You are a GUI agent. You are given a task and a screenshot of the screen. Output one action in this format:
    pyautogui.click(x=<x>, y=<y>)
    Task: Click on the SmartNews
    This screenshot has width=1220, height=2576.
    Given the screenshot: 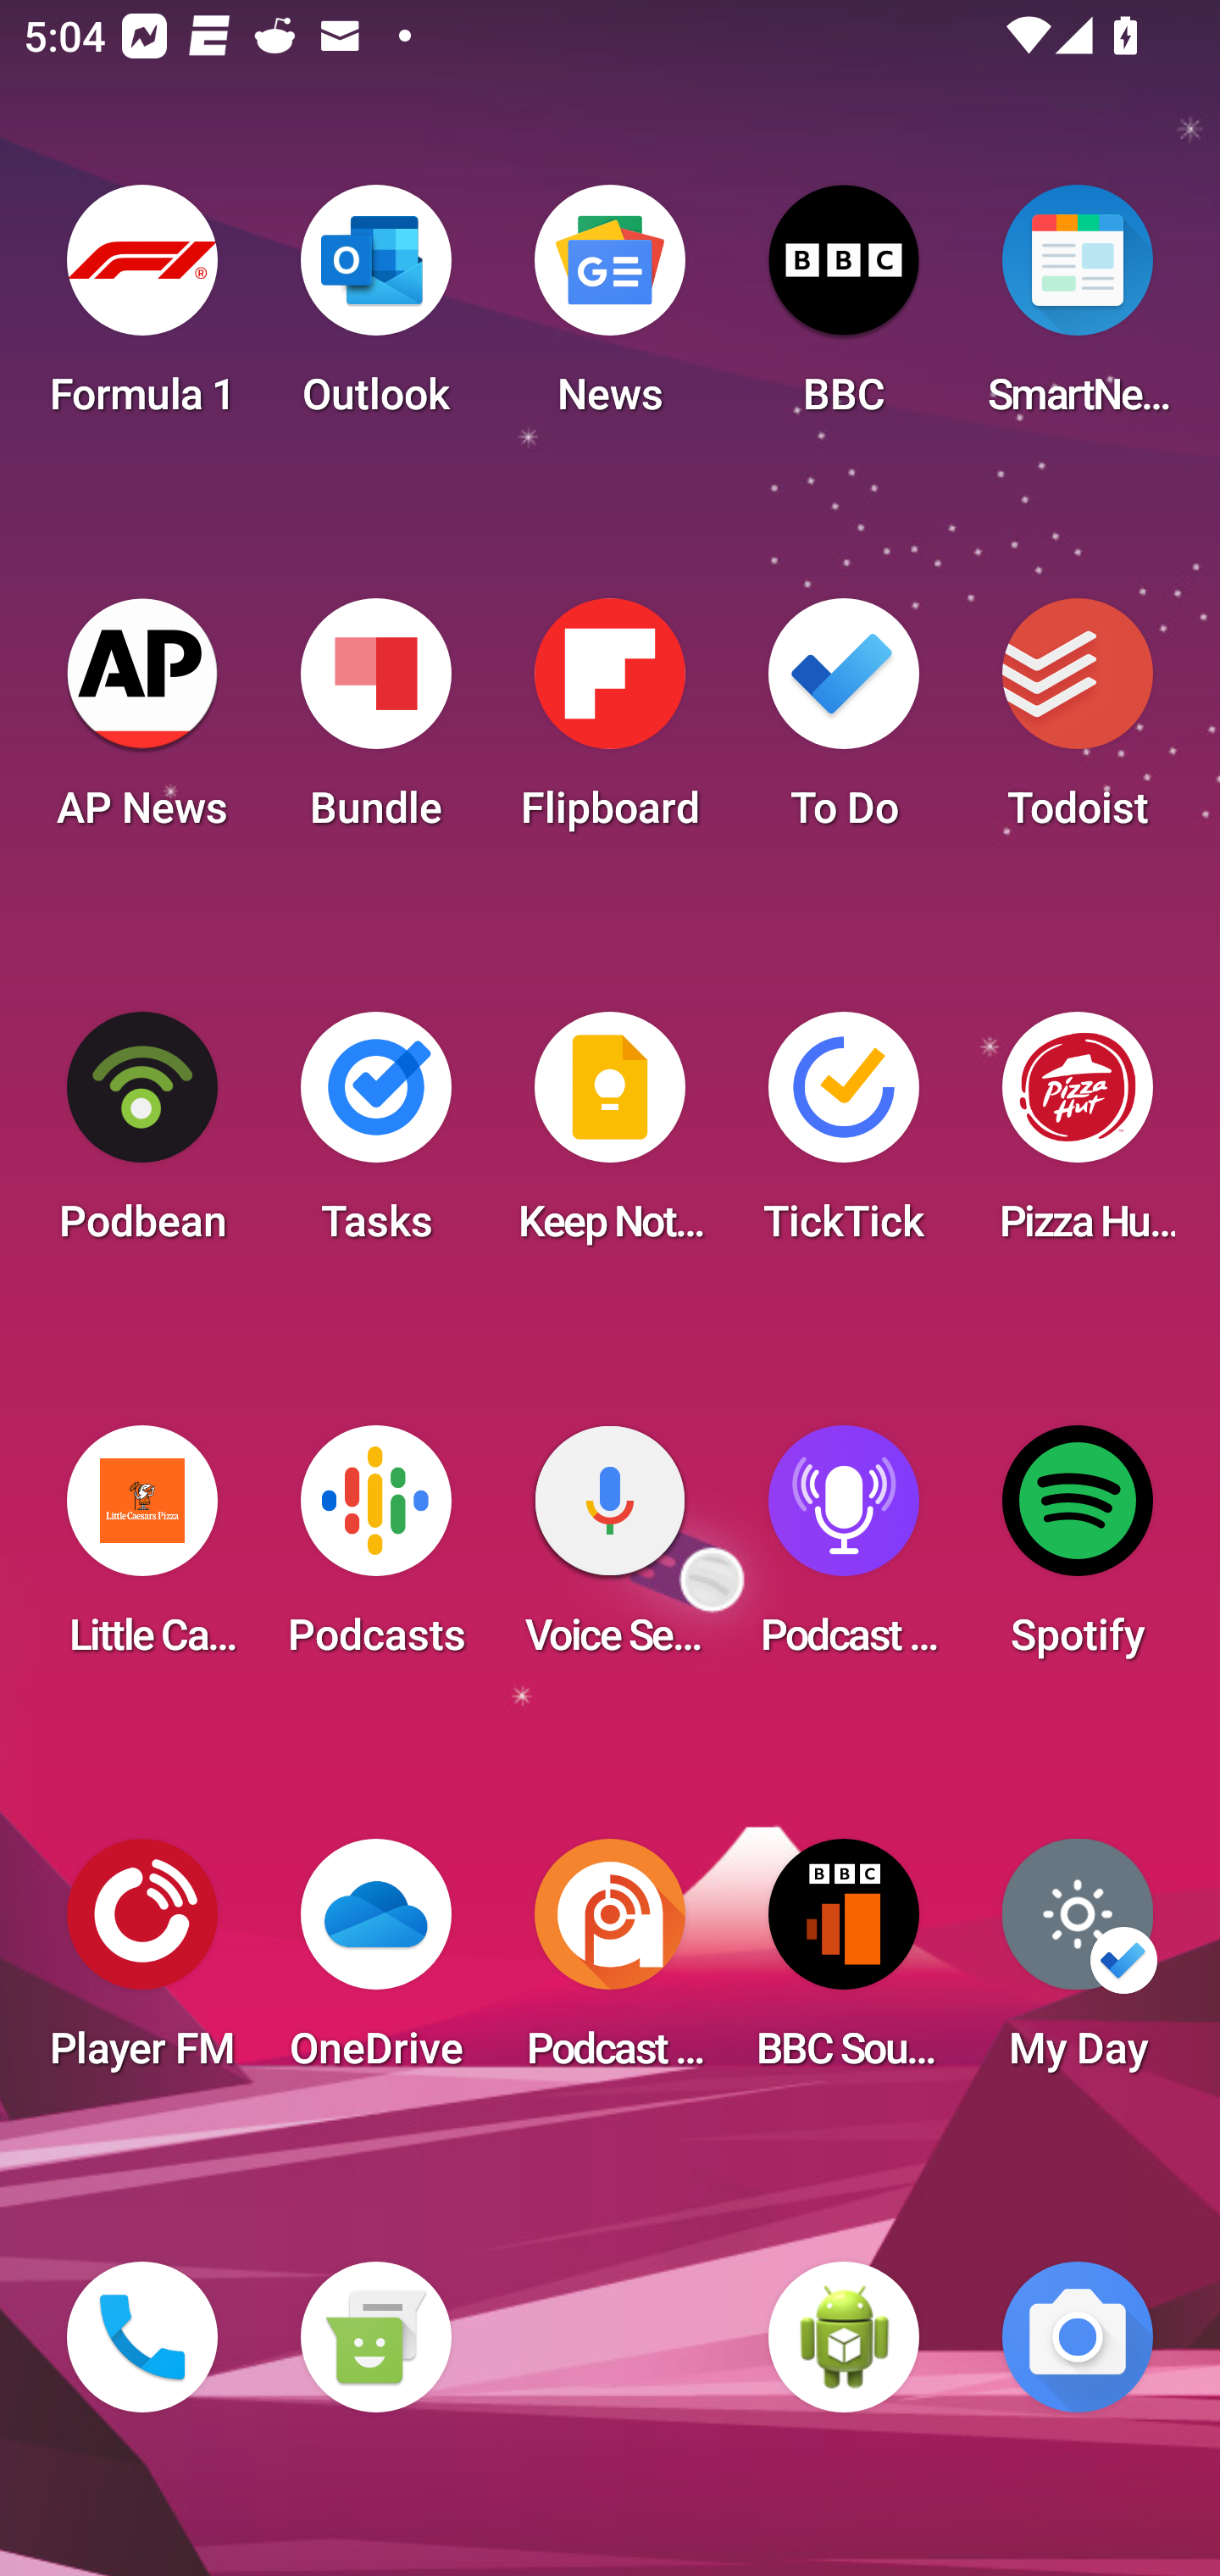 What is the action you would take?
    pyautogui.click(x=1078, y=310)
    